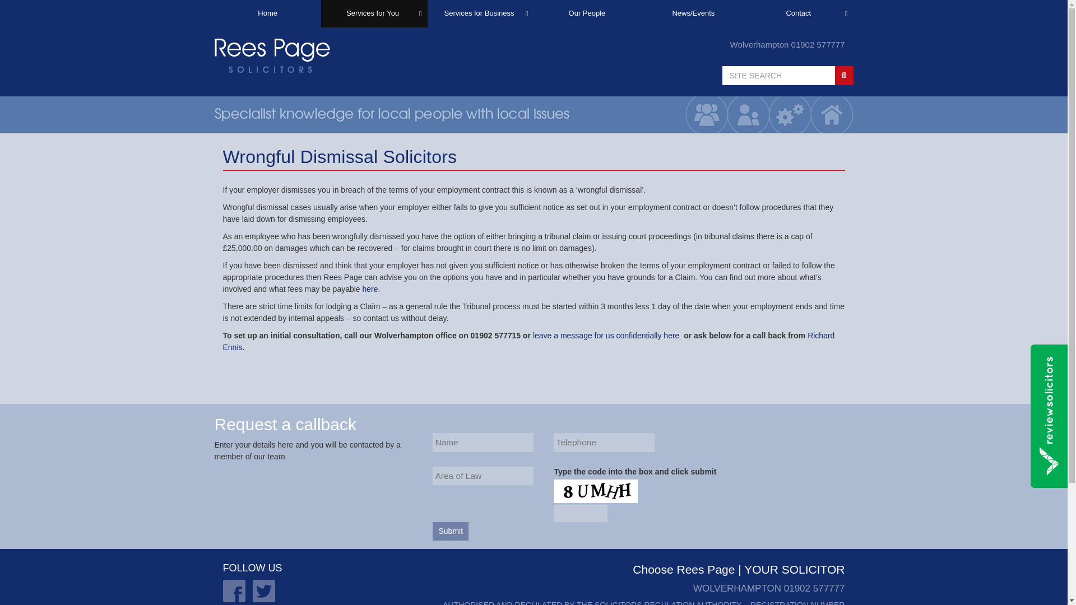 The width and height of the screenshot is (1076, 605). I want to click on Follow us on Facebook, so click(234, 590).